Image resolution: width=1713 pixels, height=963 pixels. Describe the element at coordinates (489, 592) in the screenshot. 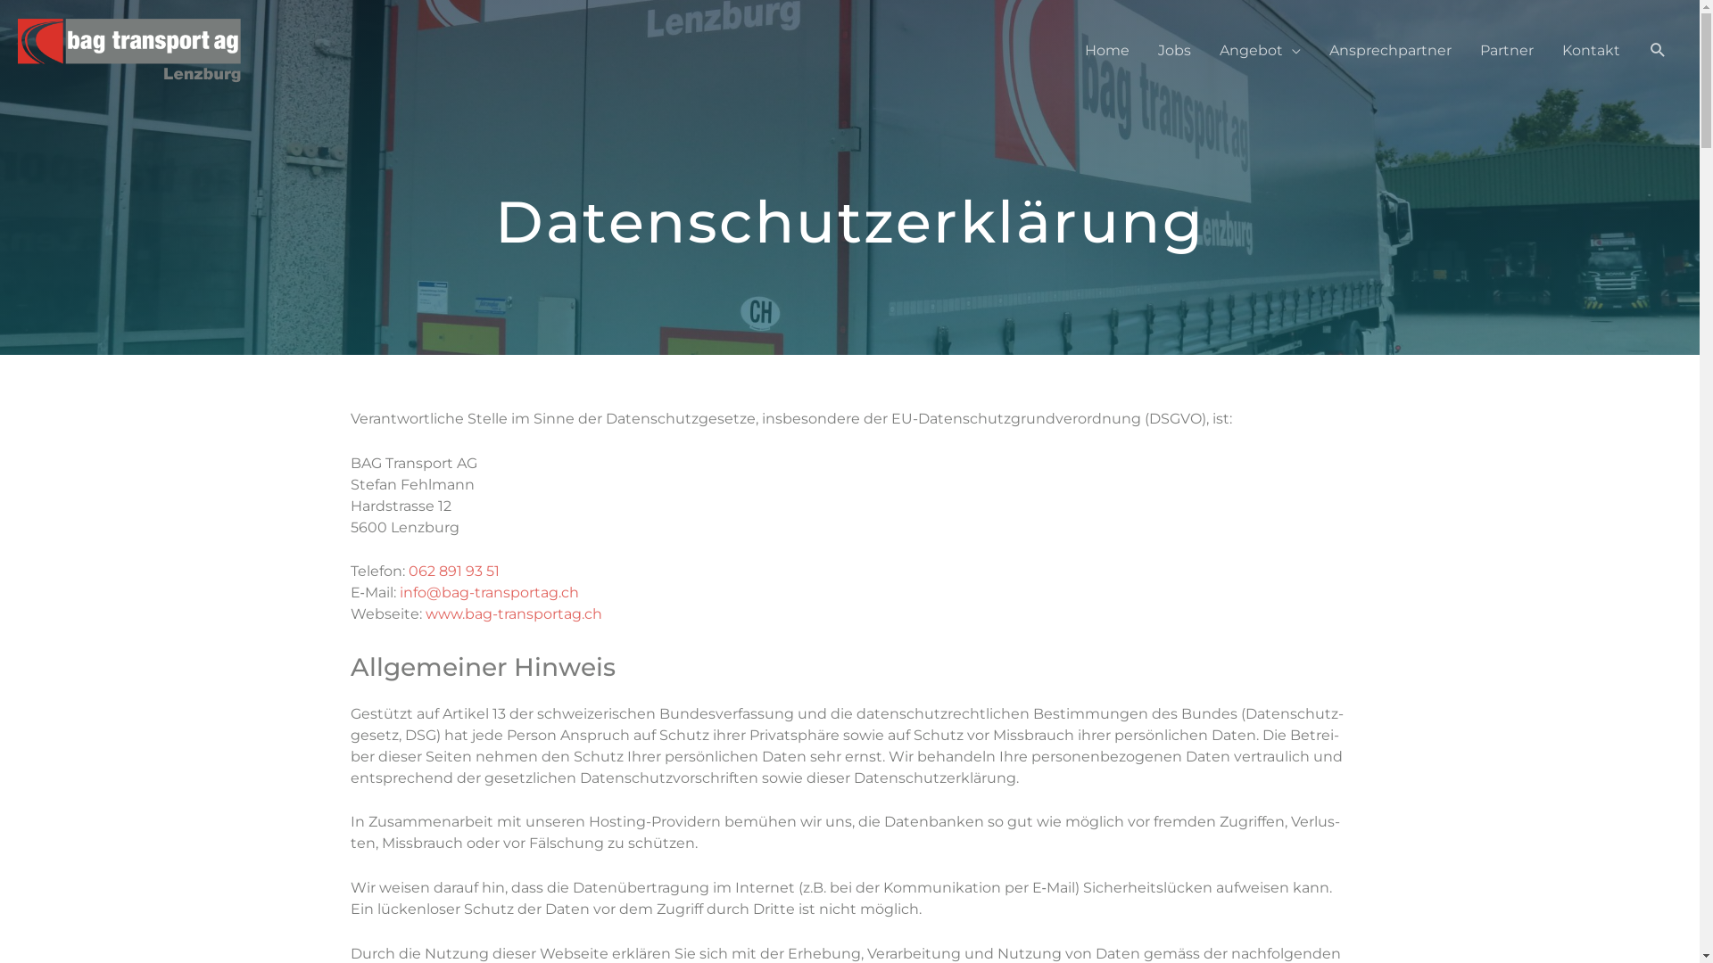

I see `info@bag-transportag.ch` at that location.